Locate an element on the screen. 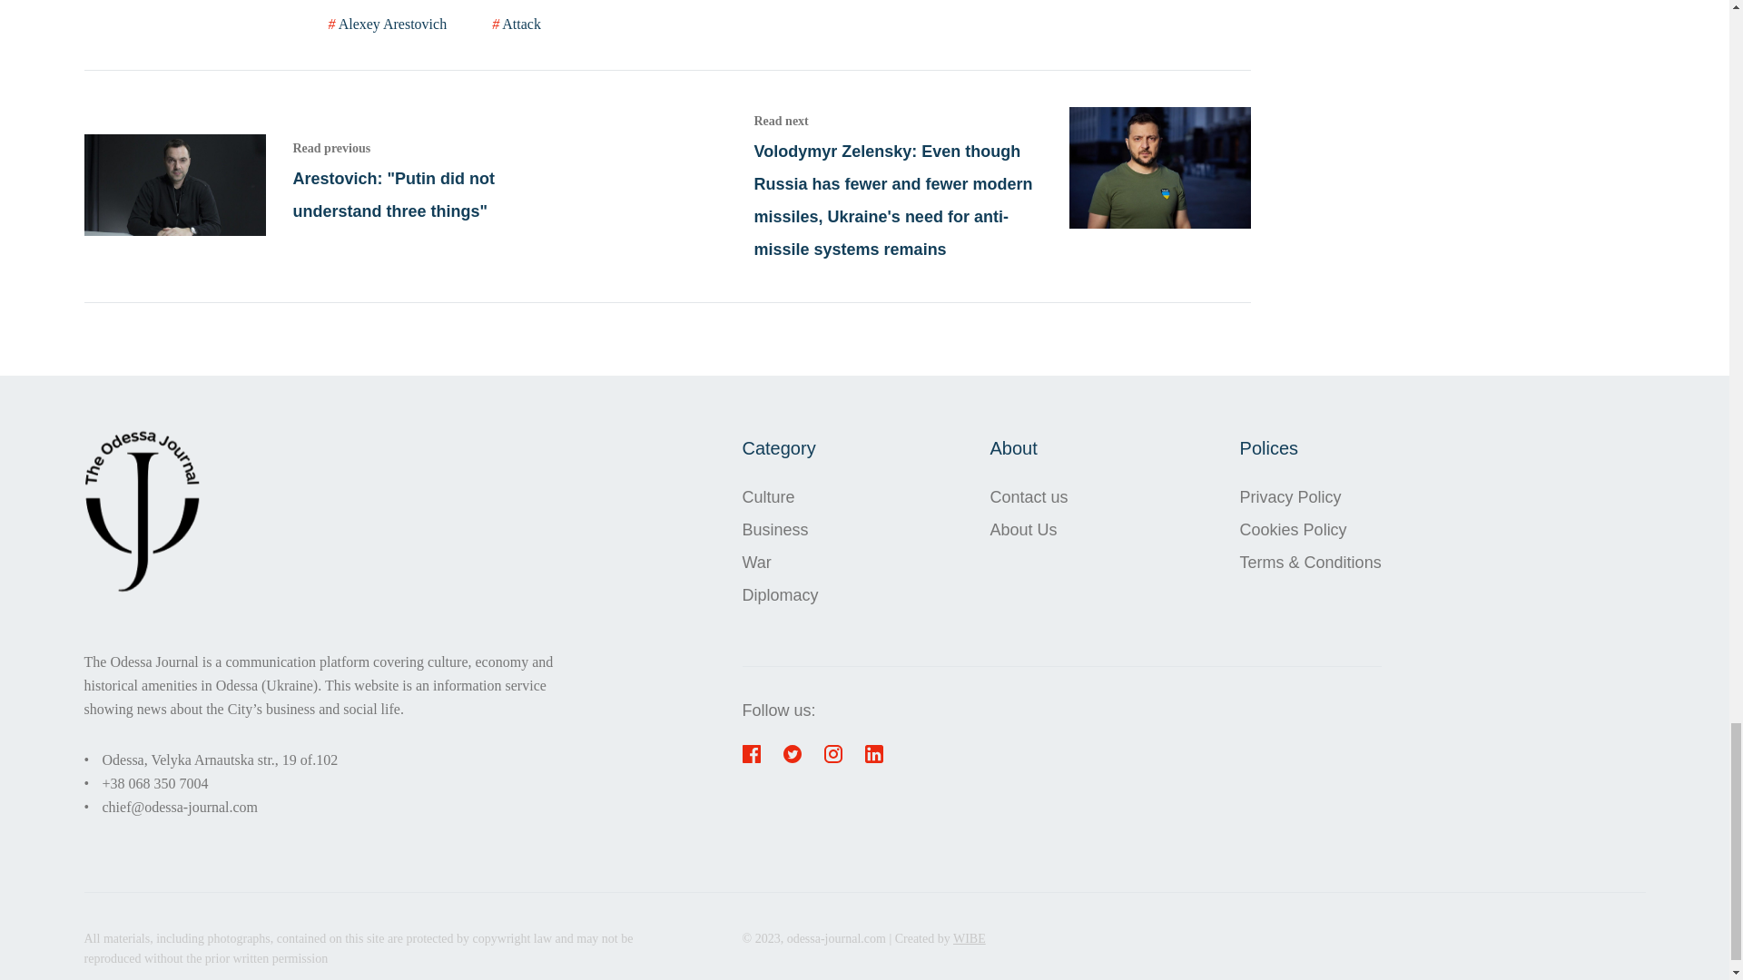 This screenshot has width=1743, height=980. Contact us is located at coordinates (1029, 497).